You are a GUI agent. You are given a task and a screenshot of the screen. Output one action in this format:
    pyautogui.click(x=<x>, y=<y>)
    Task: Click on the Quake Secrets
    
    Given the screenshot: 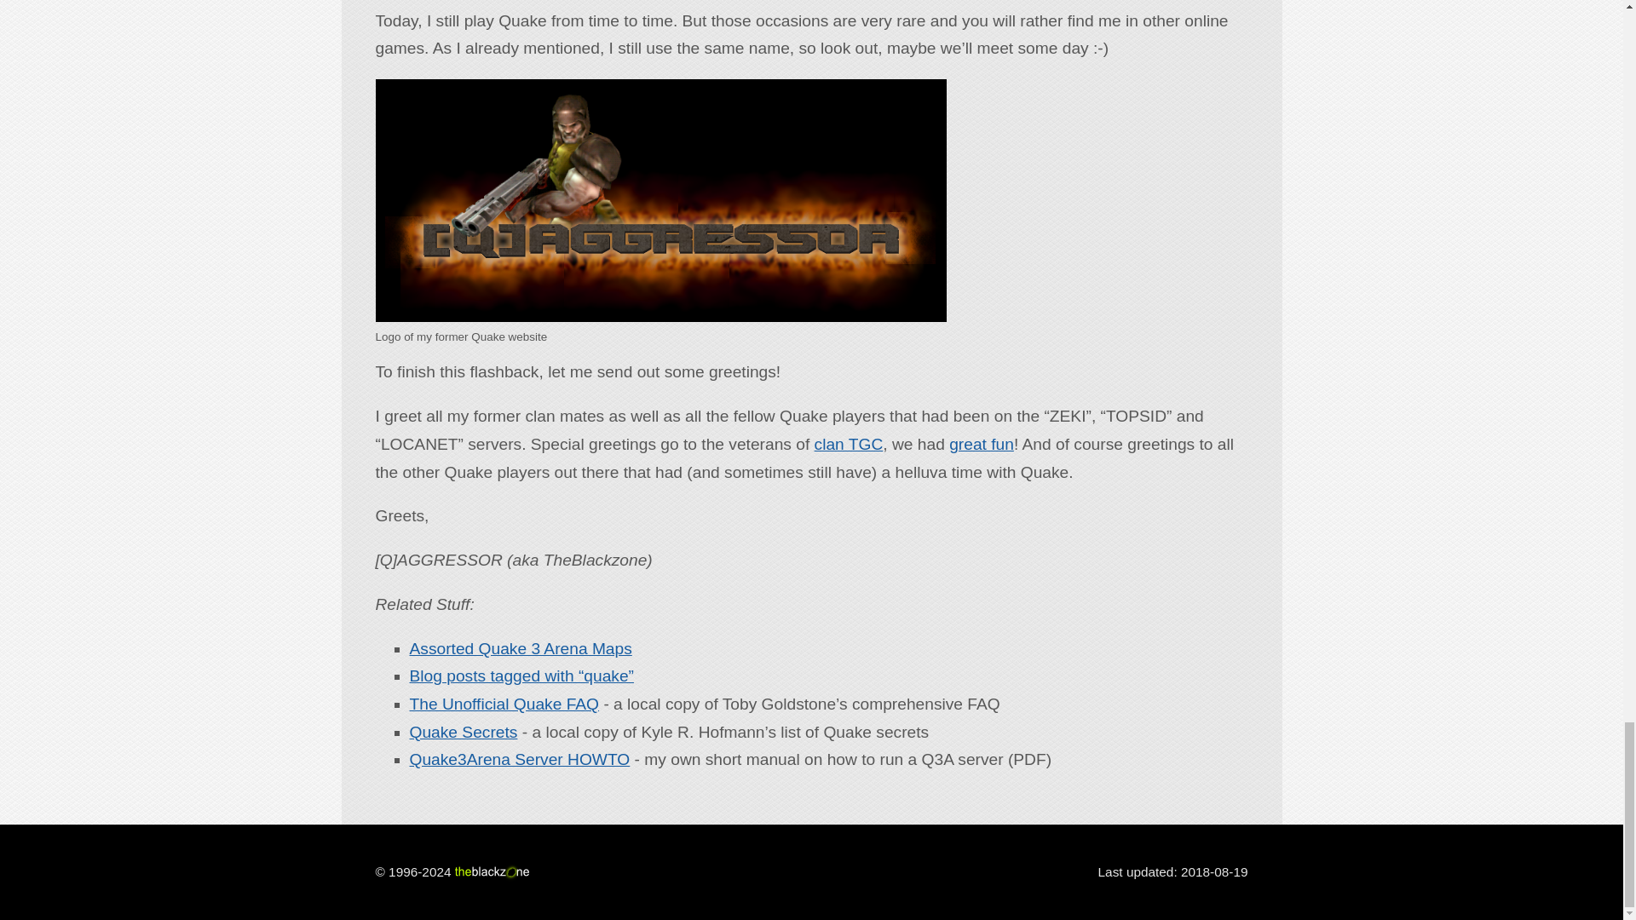 What is the action you would take?
    pyautogui.click(x=463, y=732)
    